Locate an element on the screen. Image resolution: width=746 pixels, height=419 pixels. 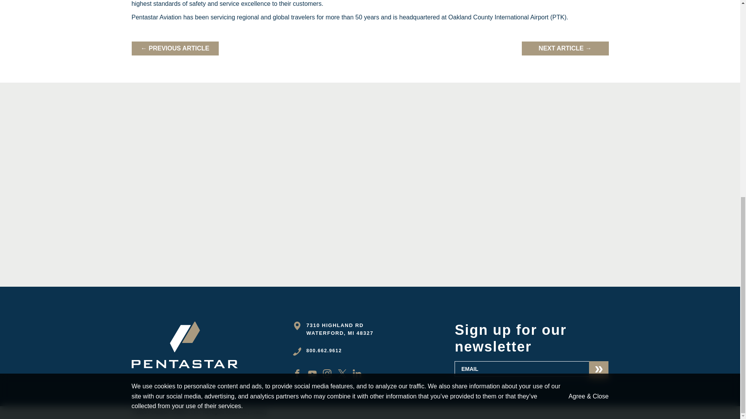
800.662.9612 is located at coordinates (324, 351).